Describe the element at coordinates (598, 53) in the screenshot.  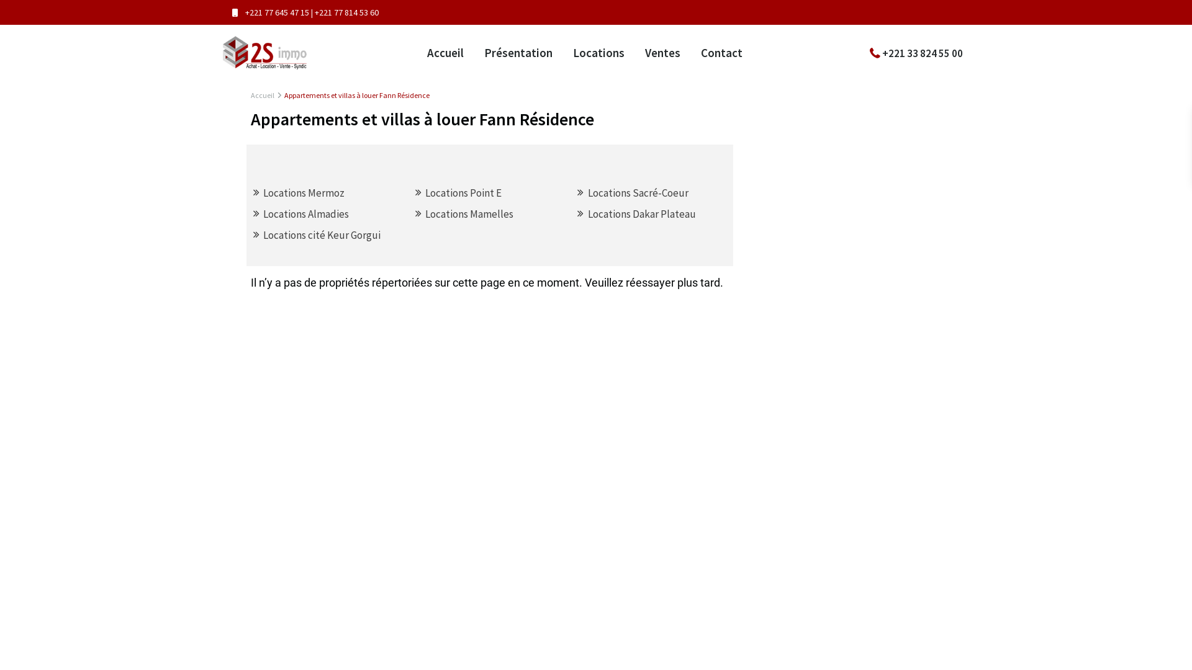
I see `Locations` at that location.